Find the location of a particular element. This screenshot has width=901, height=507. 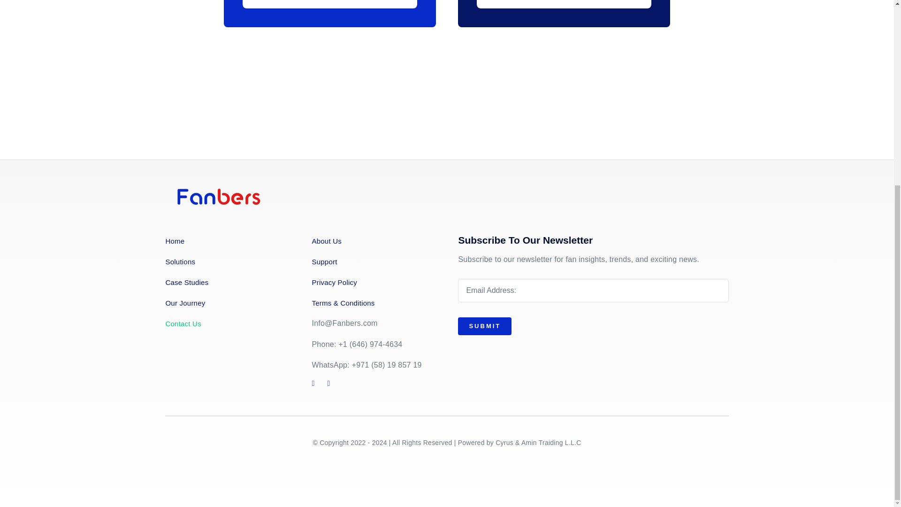

Contact Us is located at coordinates (227, 324).